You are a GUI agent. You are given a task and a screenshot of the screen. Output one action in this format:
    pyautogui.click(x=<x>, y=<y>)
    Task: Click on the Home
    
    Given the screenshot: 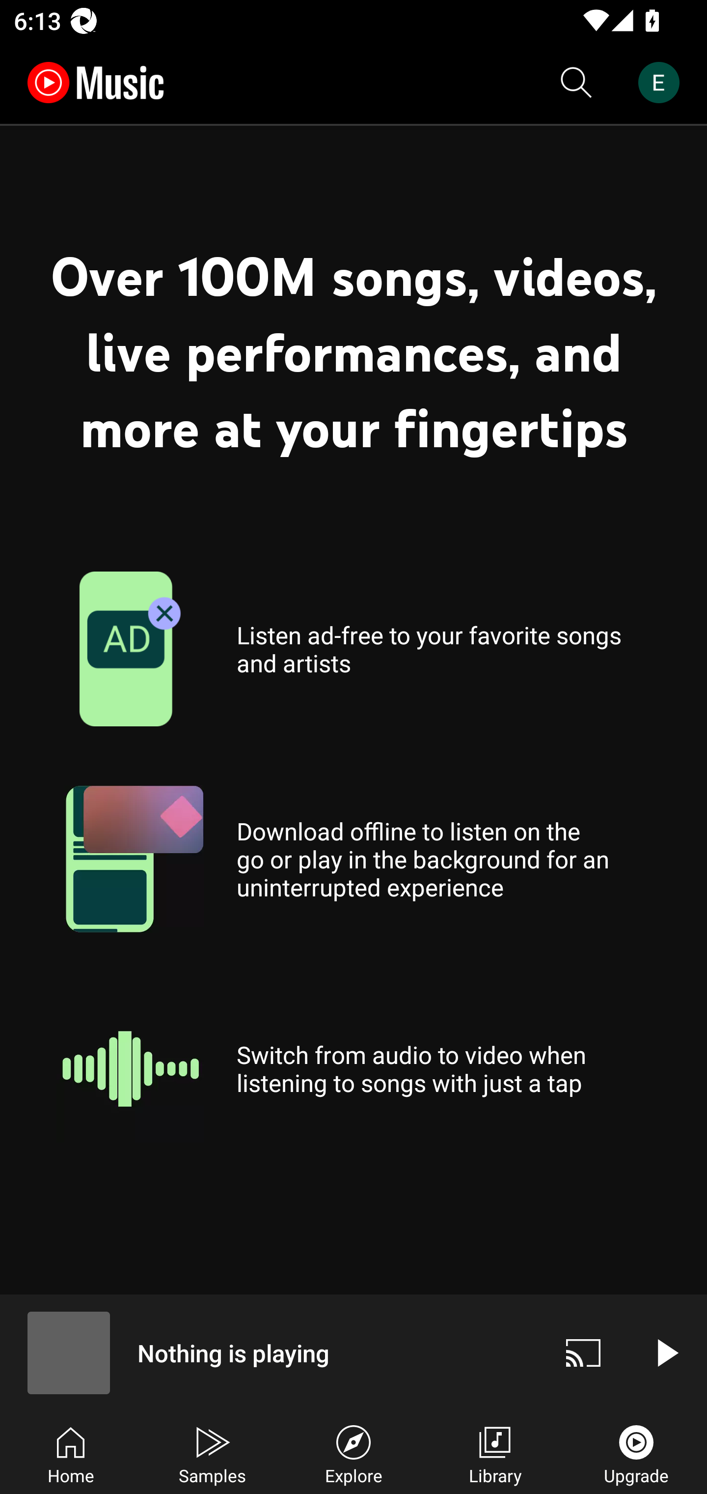 What is the action you would take?
    pyautogui.click(x=71, y=1453)
    